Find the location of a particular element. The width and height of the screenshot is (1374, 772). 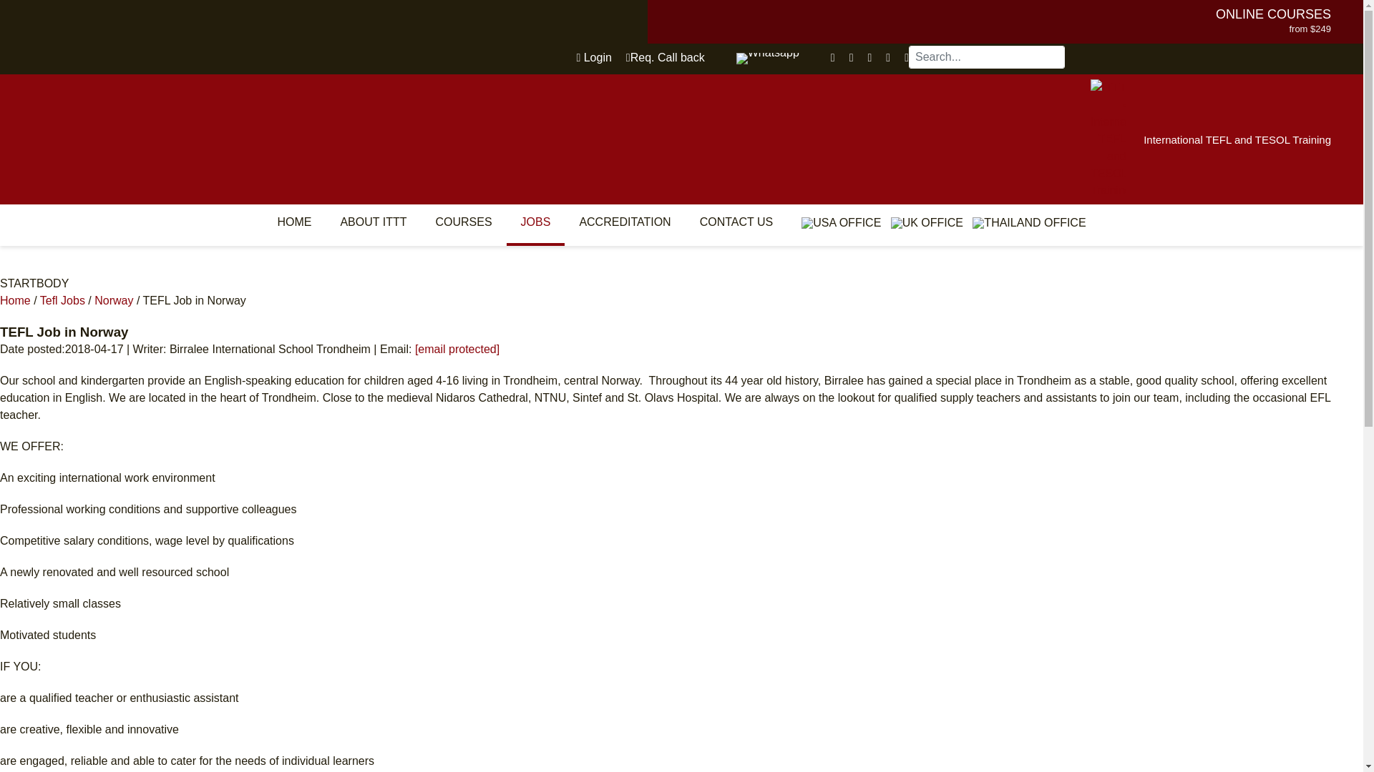

USA Office is located at coordinates (840, 222).